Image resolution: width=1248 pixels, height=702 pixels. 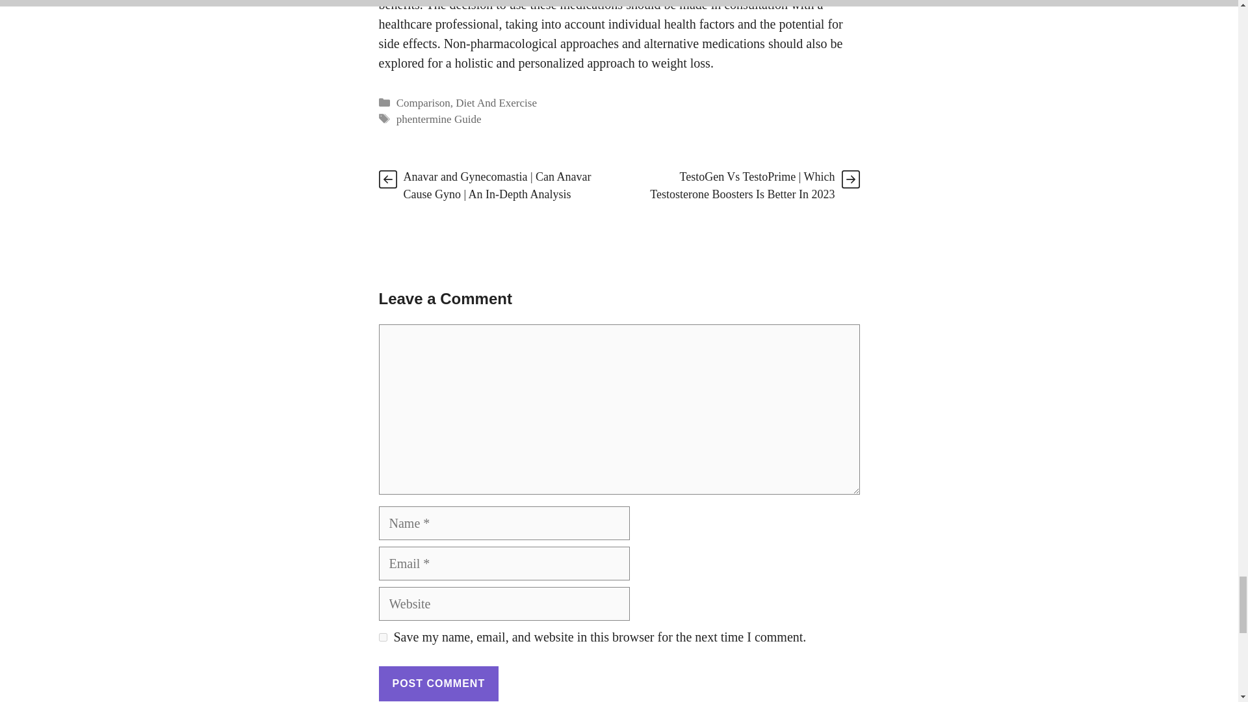 I want to click on Diet And Exercise, so click(x=495, y=103).